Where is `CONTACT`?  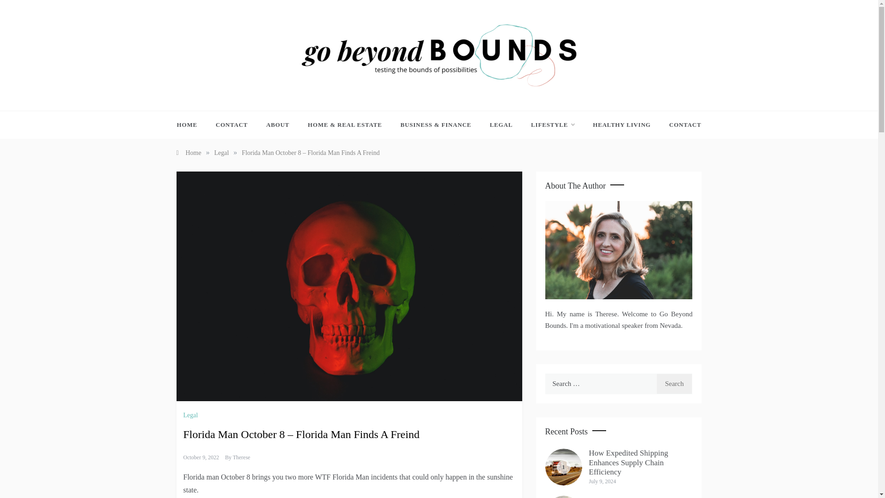
CONTACT is located at coordinates (681, 125).